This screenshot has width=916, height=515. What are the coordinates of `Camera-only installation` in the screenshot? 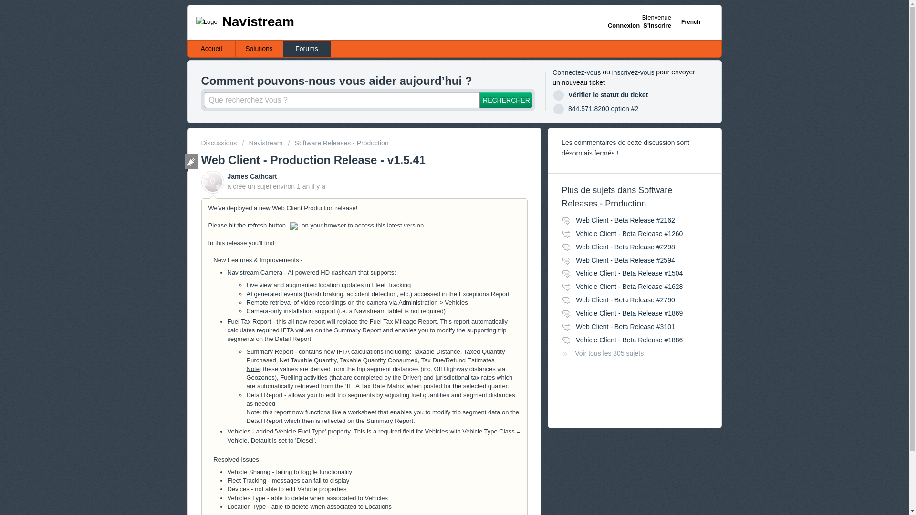 It's located at (279, 311).